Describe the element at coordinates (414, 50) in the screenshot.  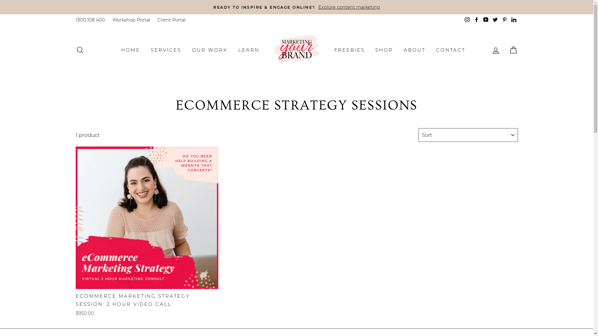
I see `ABOUT` at that location.